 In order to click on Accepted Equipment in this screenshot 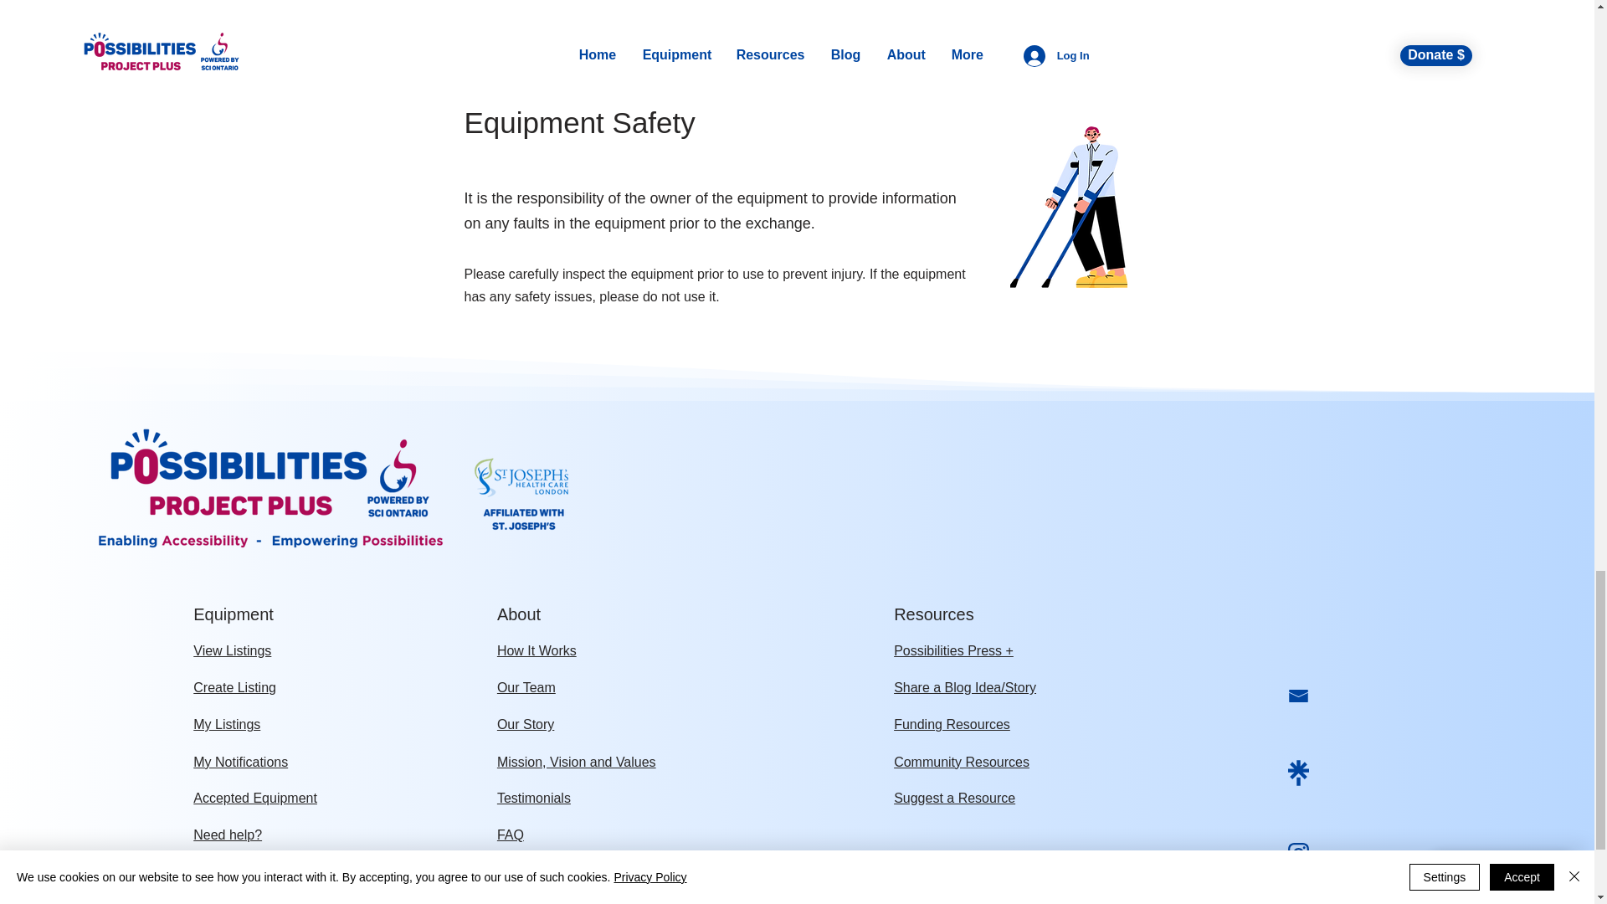, I will do `click(254, 799)`.